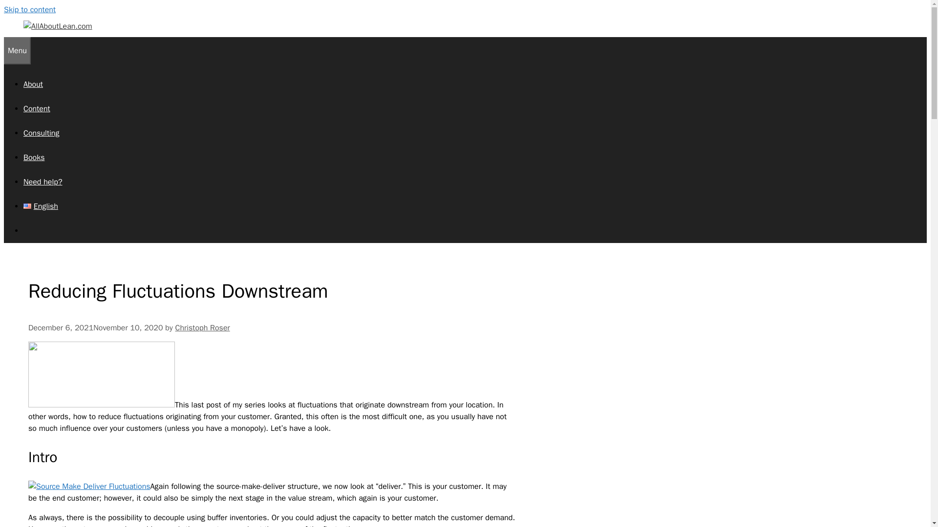  What do you see at coordinates (202, 328) in the screenshot?
I see `View all posts by Christoph Roser` at bounding box center [202, 328].